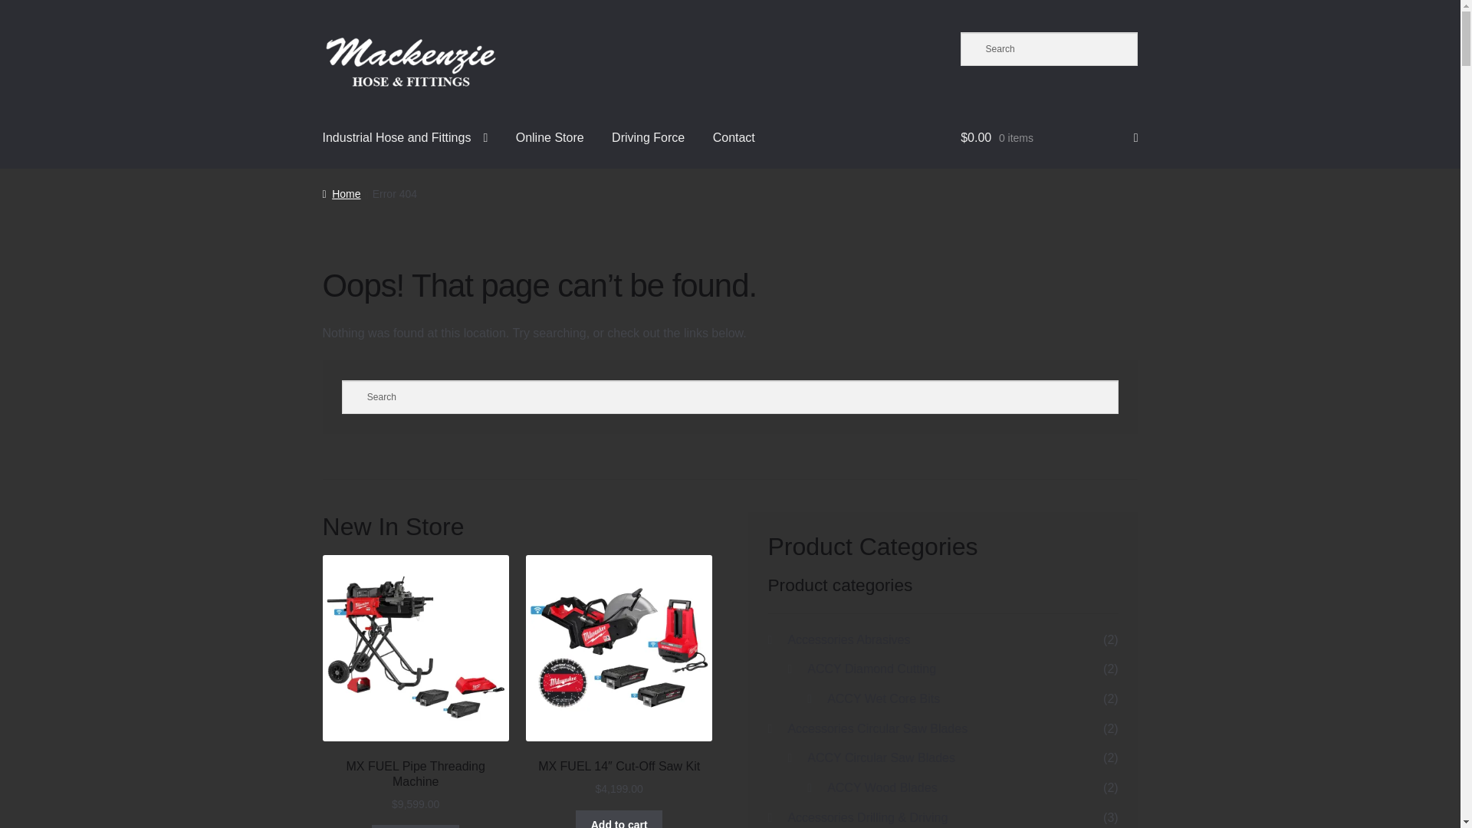 The image size is (1472, 828). What do you see at coordinates (1049, 138) in the screenshot?
I see `View your shopping cart` at bounding box center [1049, 138].